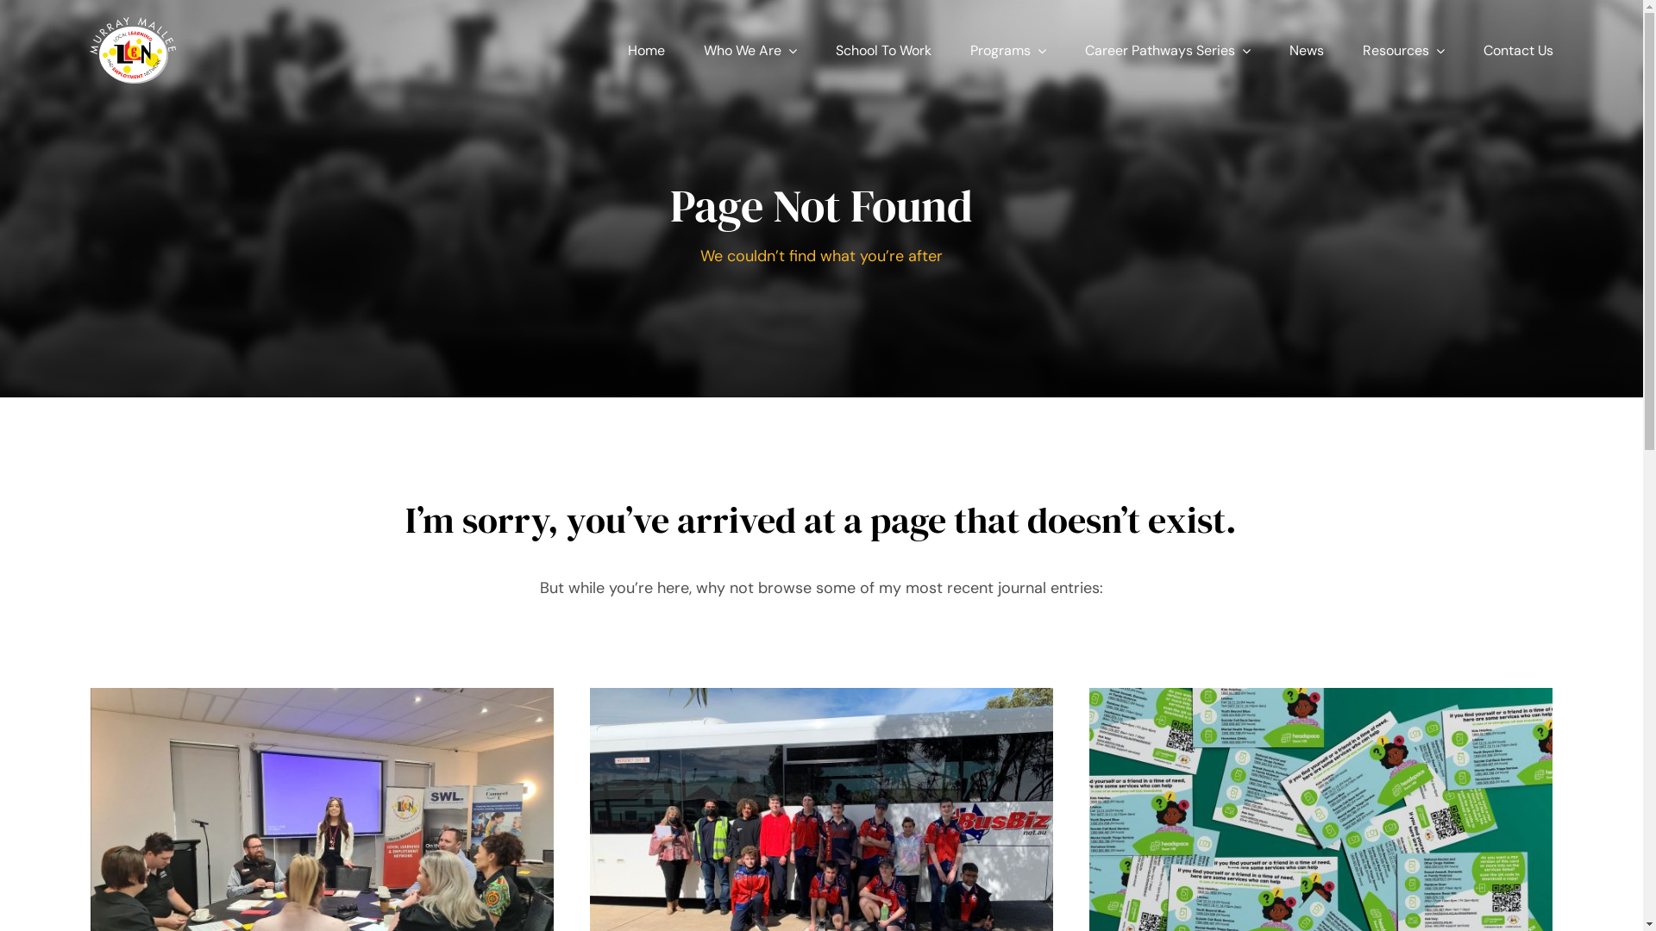 The height and width of the screenshot is (931, 1656). What do you see at coordinates (883, 40) in the screenshot?
I see `School To Work` at bounding box center [883, 40].